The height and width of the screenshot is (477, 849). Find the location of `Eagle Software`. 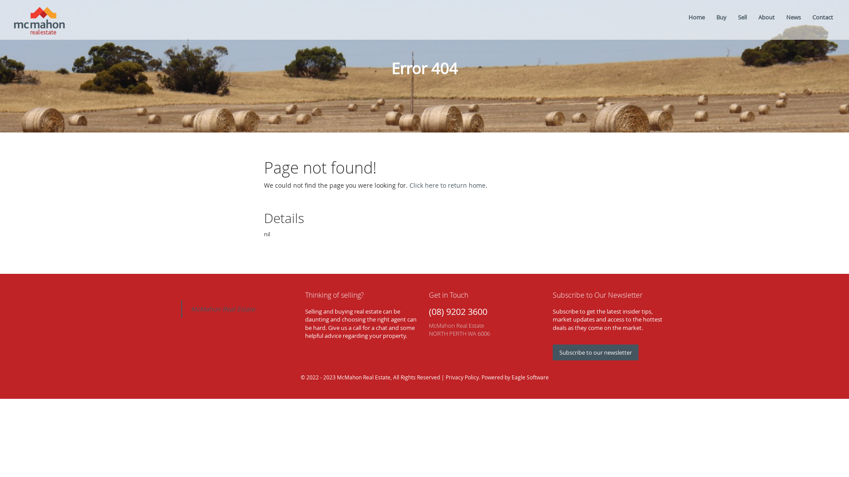

Eagle Software is located at coordinates (530, 377).